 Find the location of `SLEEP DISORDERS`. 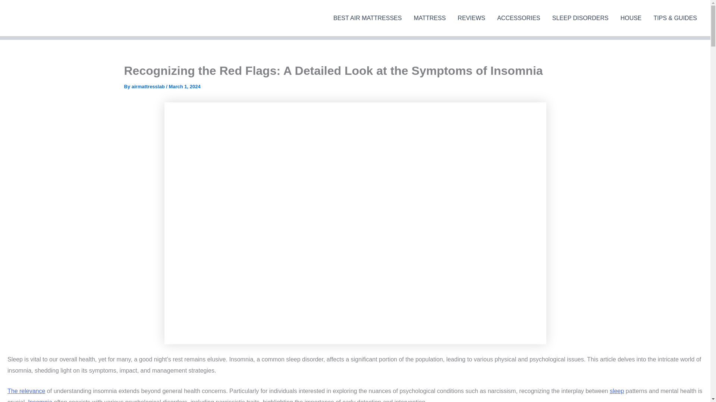

SLEEP DISORDERS is located at coordinates (580, 17).